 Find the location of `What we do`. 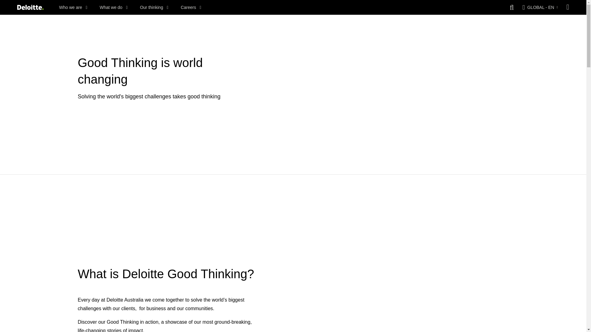

What we do is located at coordinates (114, 7).